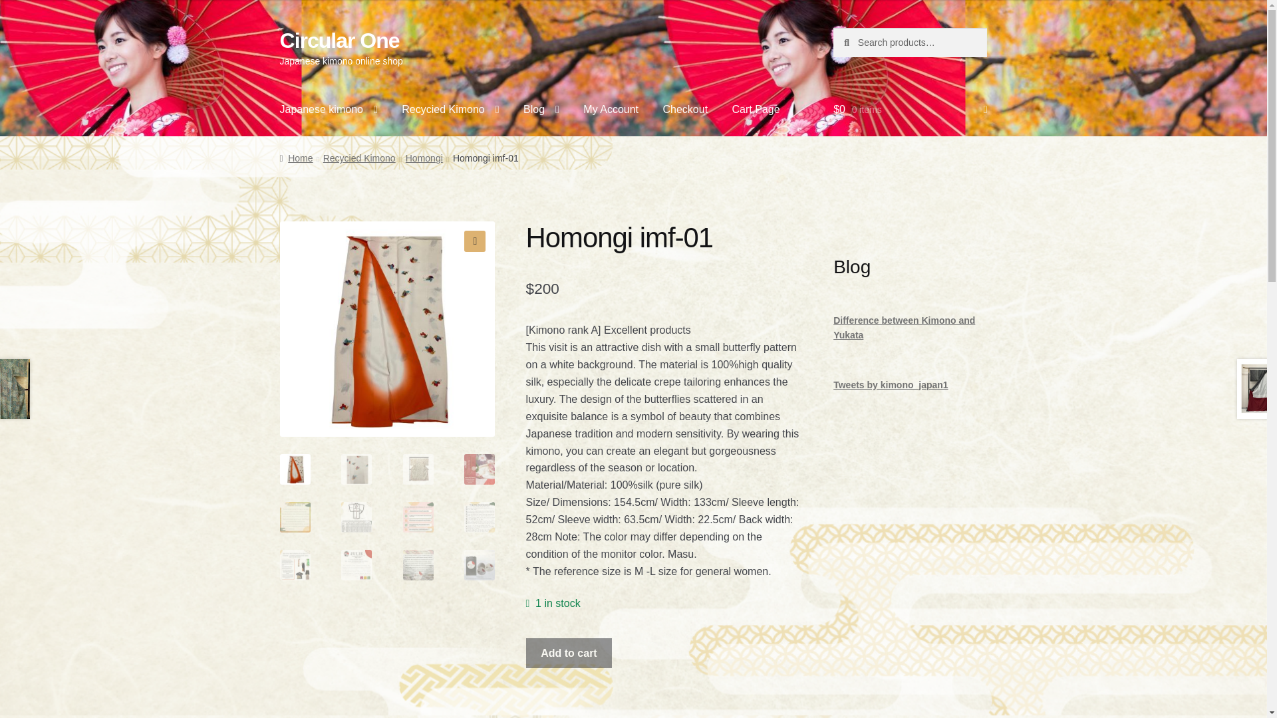 The width and height of the screenshot is (1277, 718). What do you see at coordinates (685, 110) in the screenshot?
I see `Checkout` at bounding box center [685, 110].